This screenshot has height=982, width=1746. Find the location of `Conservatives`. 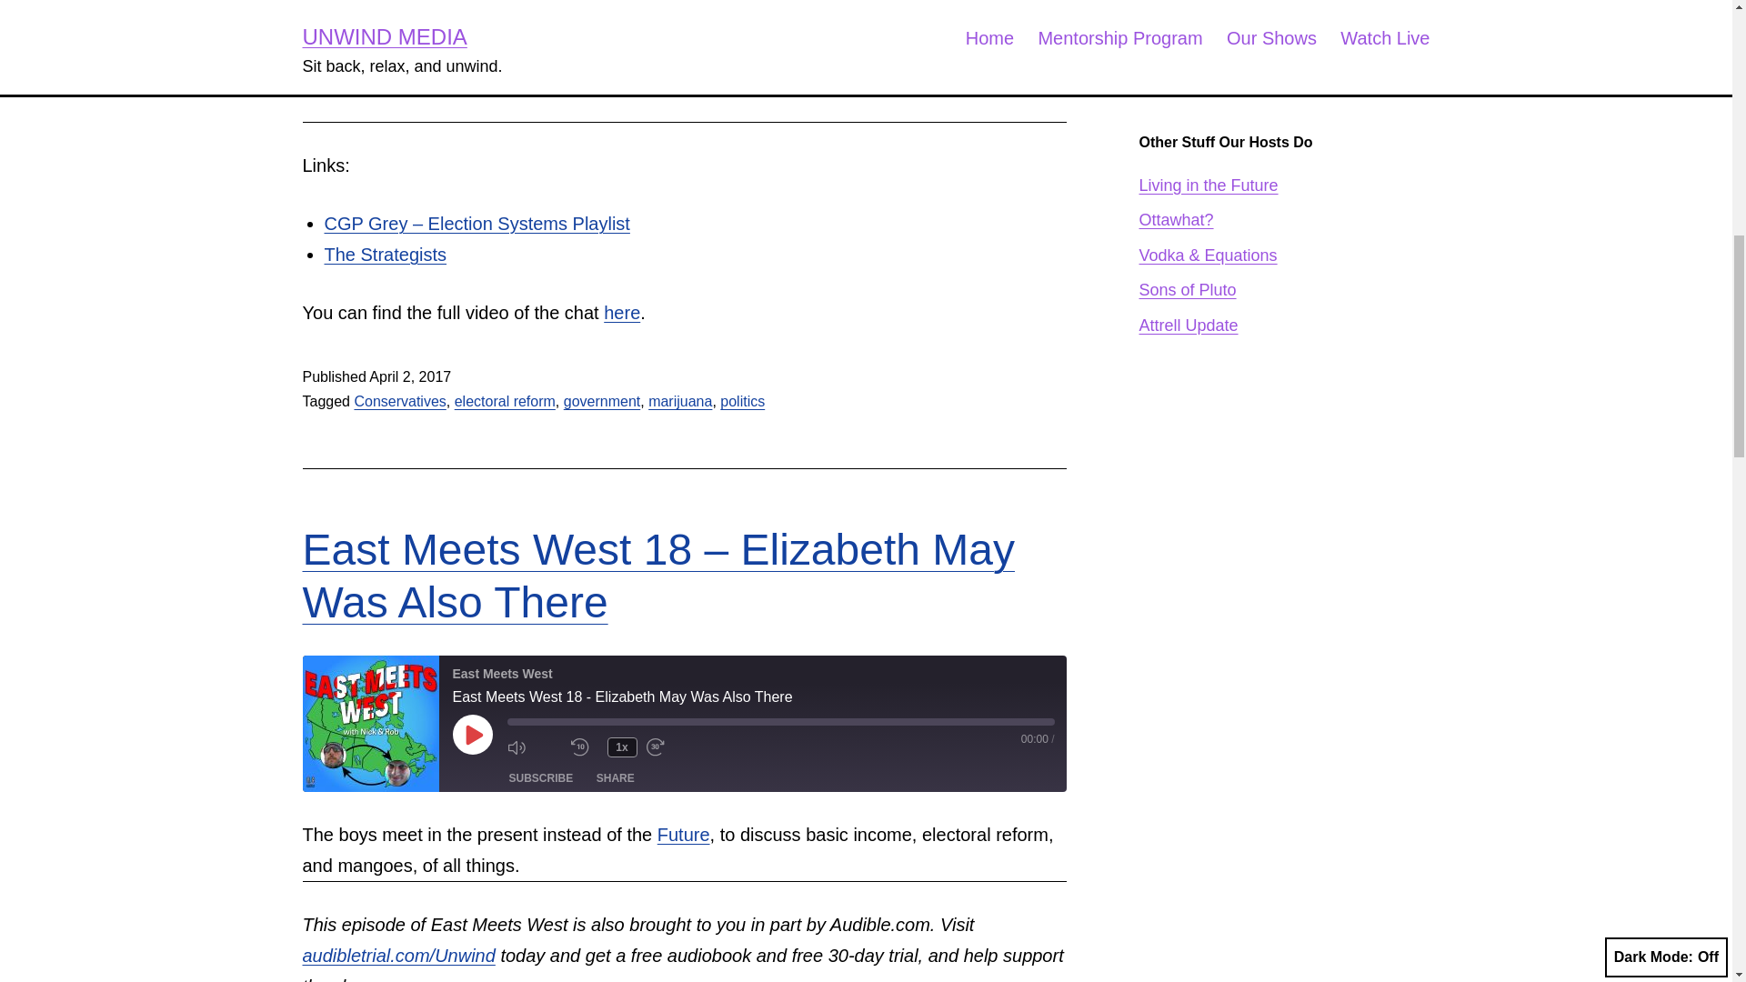

Conservatives is located at coordinates (399, 402).